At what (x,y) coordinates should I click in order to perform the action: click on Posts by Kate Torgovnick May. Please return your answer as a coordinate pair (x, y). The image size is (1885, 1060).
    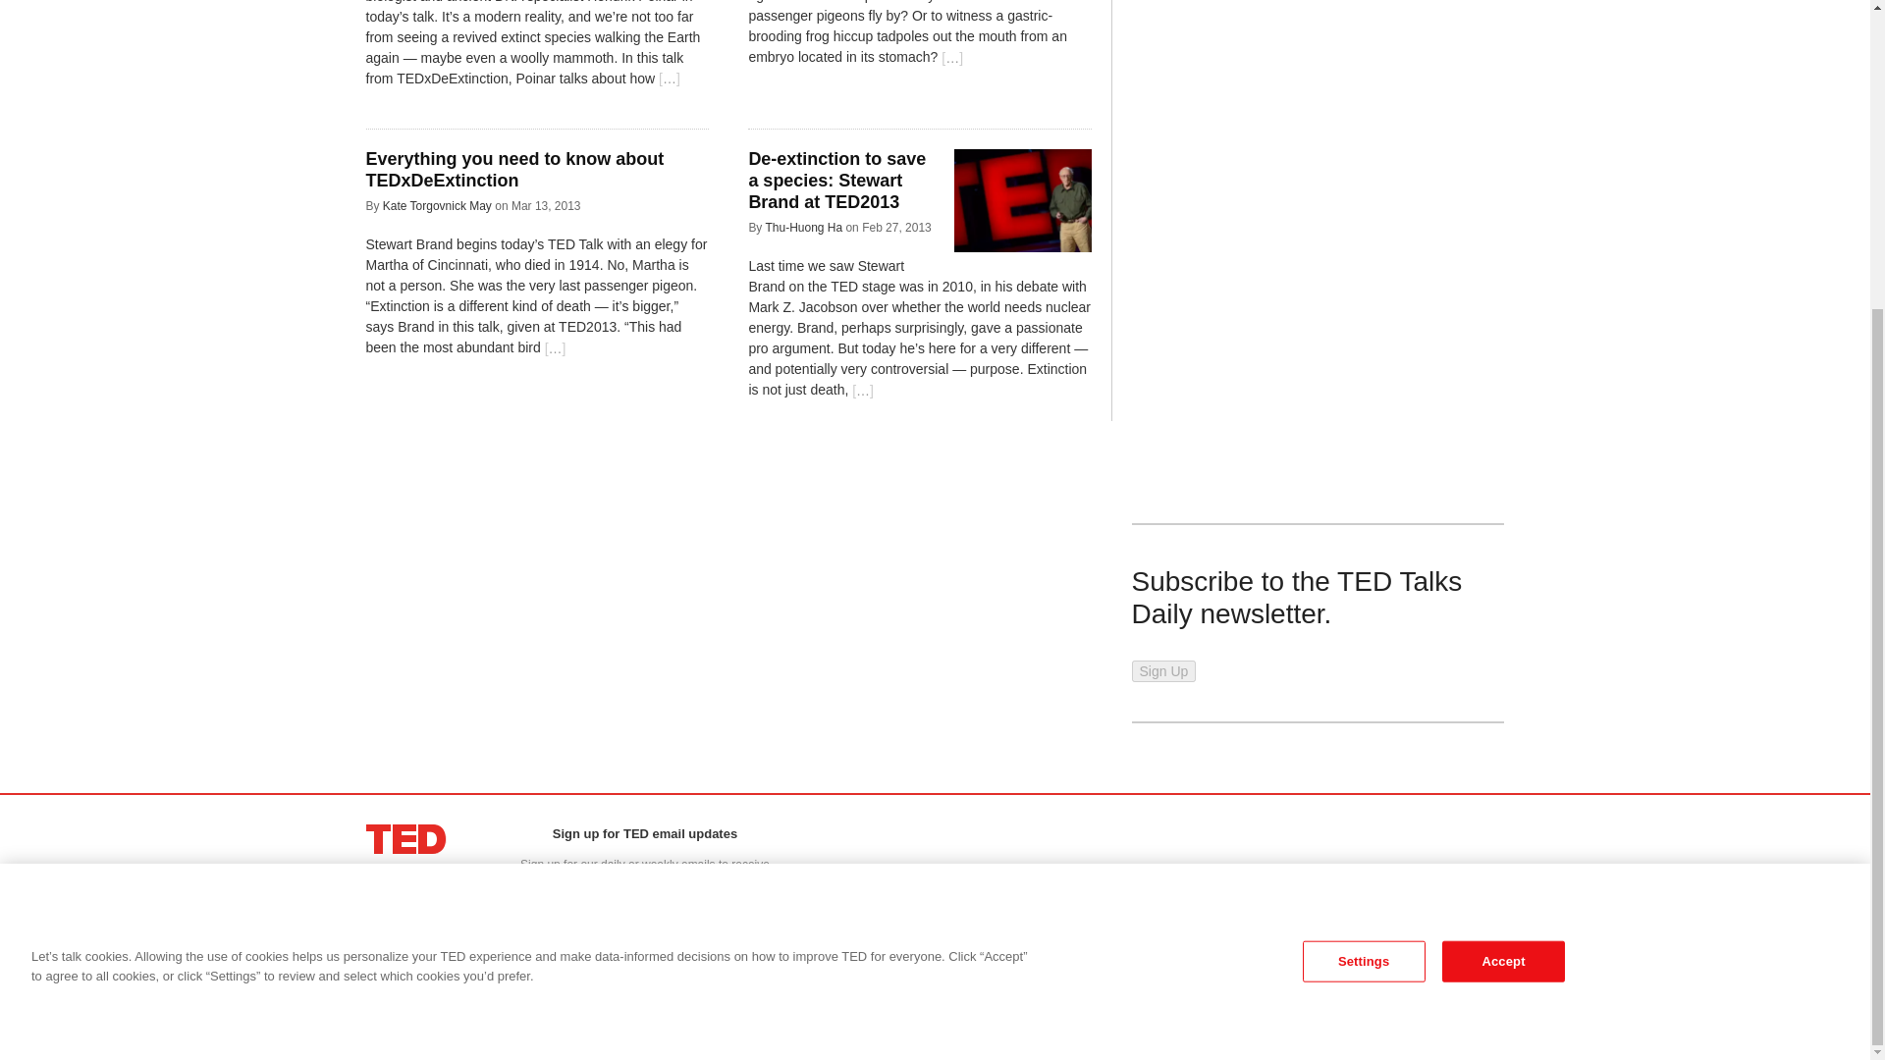
    Looking at the image, I should click on (437, 206).